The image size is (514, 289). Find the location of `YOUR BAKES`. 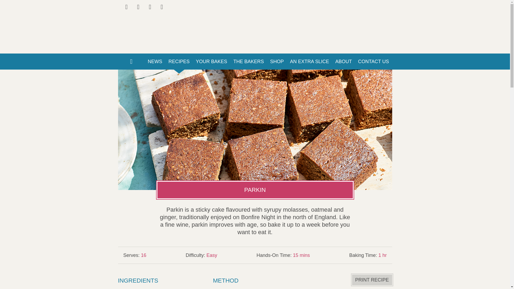

YOUR BAKES is located at coordinates (211, 62).